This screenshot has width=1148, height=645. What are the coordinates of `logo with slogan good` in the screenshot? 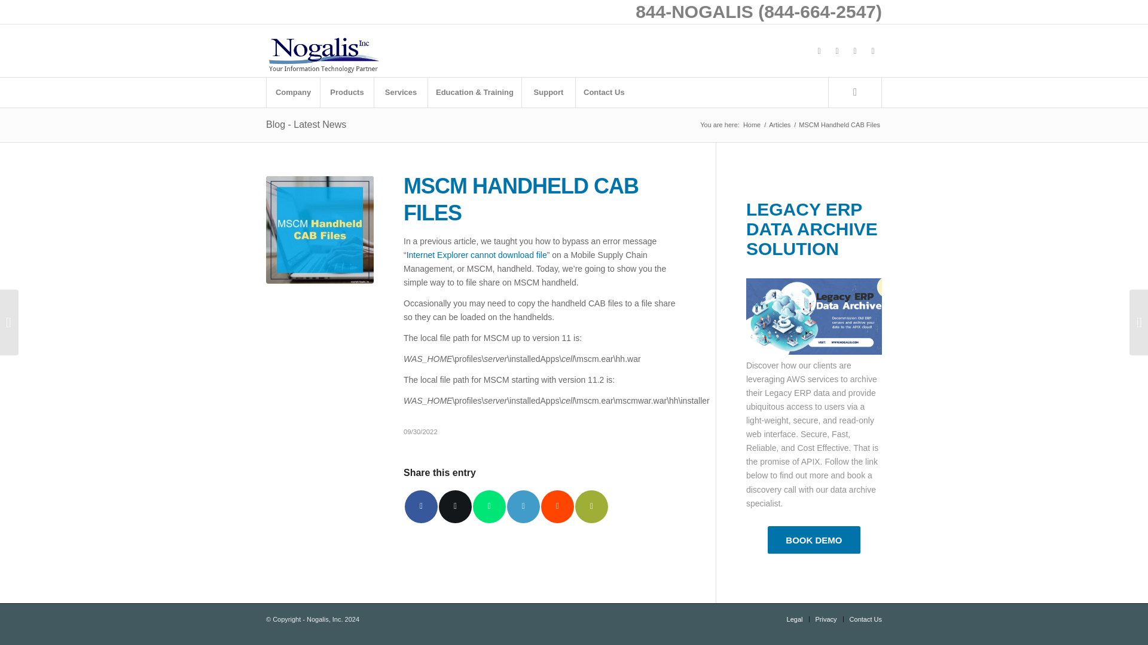 It's located at (323, 50).